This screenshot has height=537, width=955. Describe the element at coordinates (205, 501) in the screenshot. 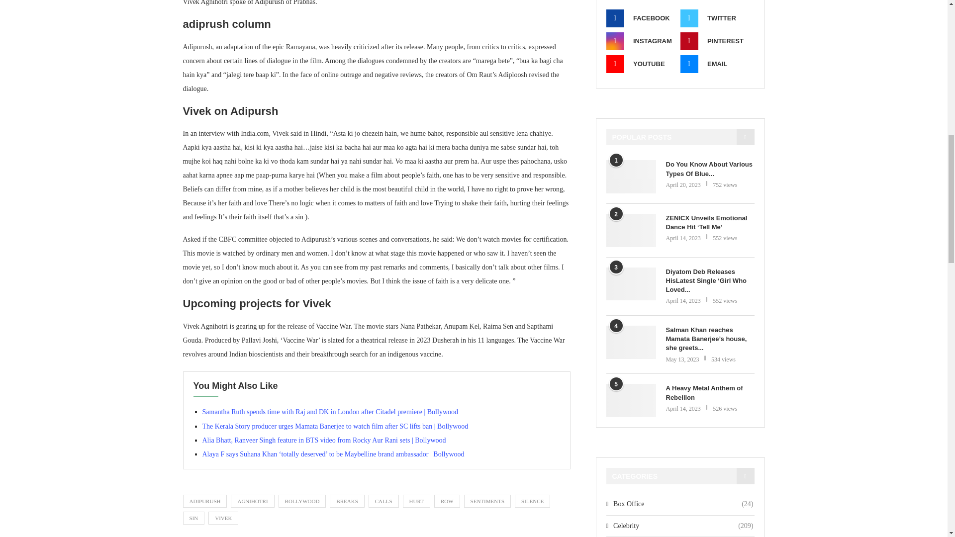

I see `ADIPURUSH` at that location.